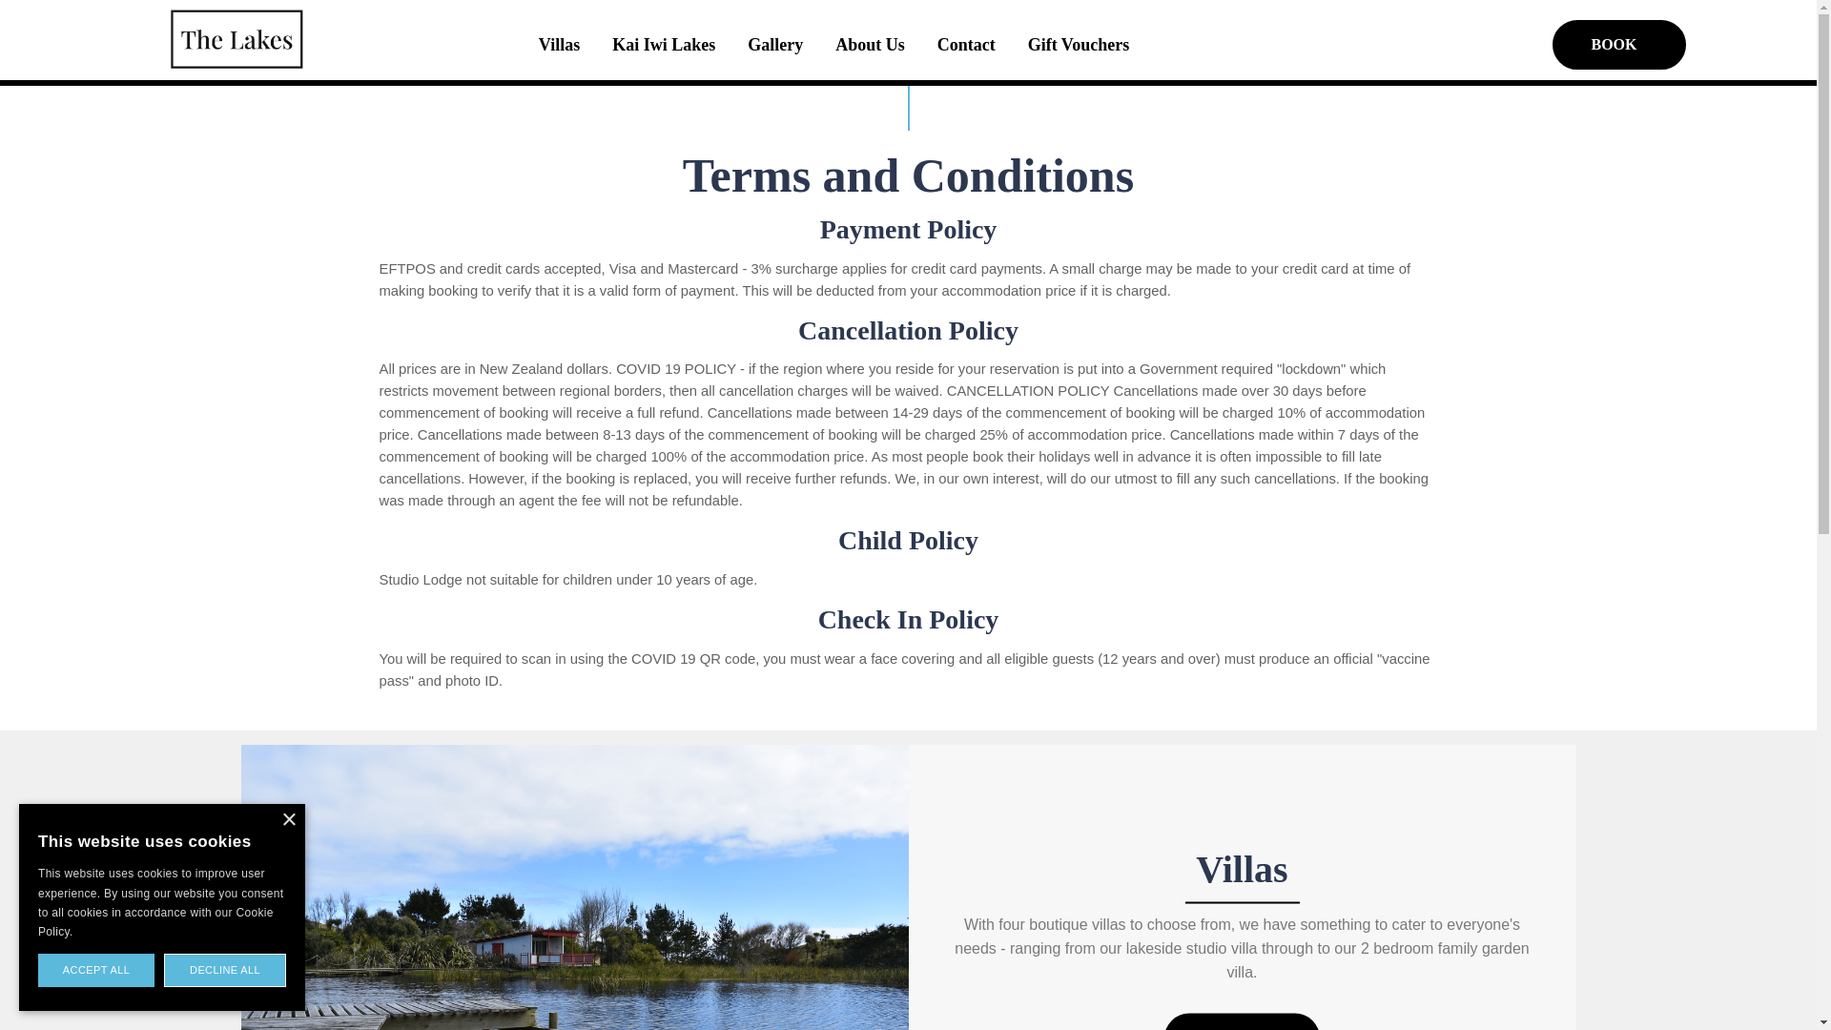 This screenshot has width=1831, height=1030. What do you see at coordinates (1079, 44) in the screenshot?
I see `Gift Vouchers` at bounding box center [1079, 44].